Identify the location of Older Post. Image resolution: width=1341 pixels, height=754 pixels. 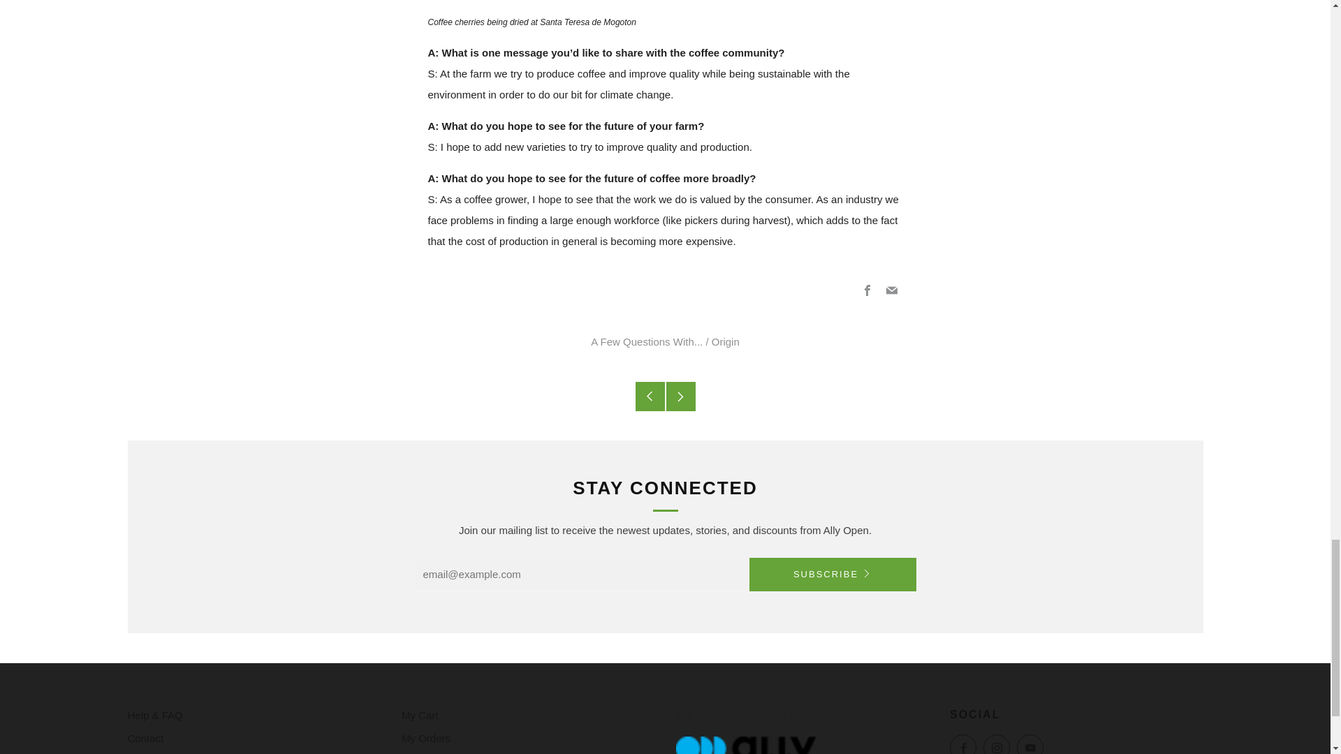
(650, 396).